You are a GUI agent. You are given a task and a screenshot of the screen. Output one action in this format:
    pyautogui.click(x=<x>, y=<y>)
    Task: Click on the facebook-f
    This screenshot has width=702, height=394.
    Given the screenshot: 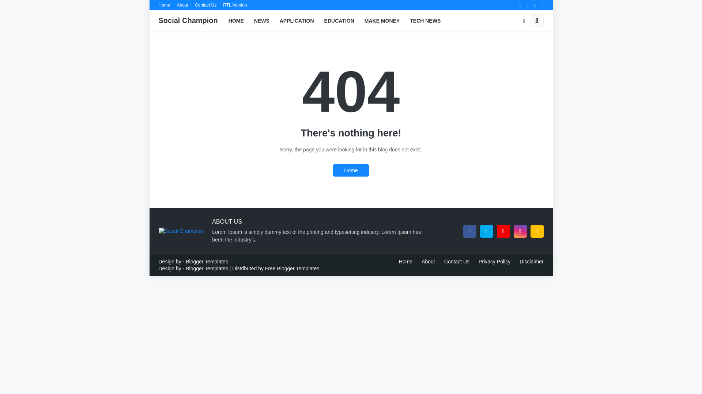 What is the action you would take?
    pyautogui.click(x=469, y=231)
    